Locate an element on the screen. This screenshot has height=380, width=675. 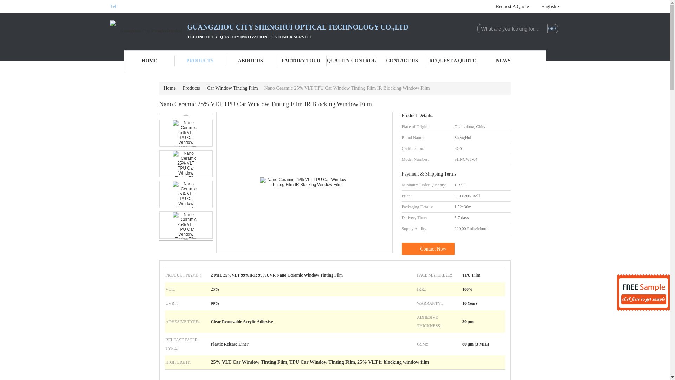
HOME is located at coordinates (149, 61).